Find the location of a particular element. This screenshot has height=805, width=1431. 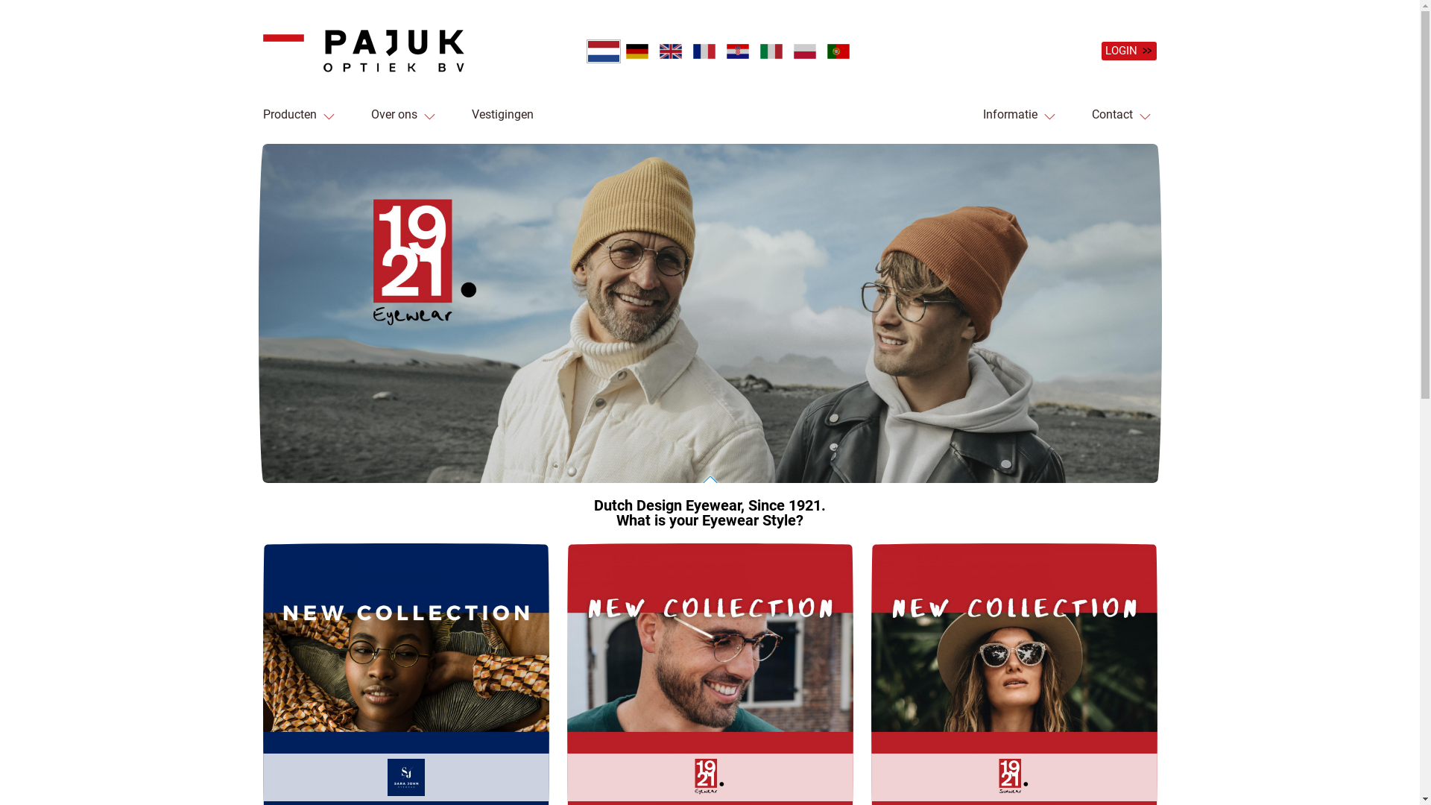

Pajuk is located at coordinates (1182, 151).